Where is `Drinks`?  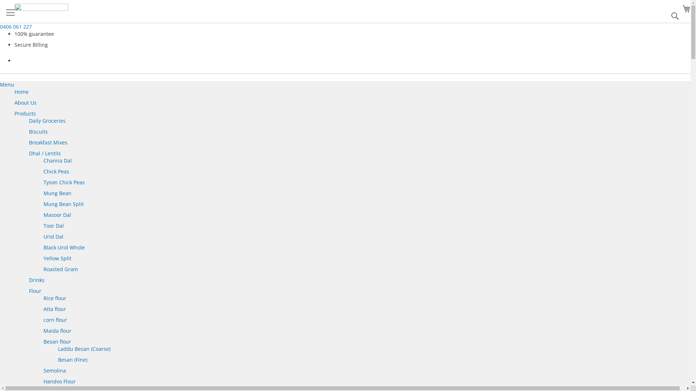 Drinks is located at coordinates (37, 280).